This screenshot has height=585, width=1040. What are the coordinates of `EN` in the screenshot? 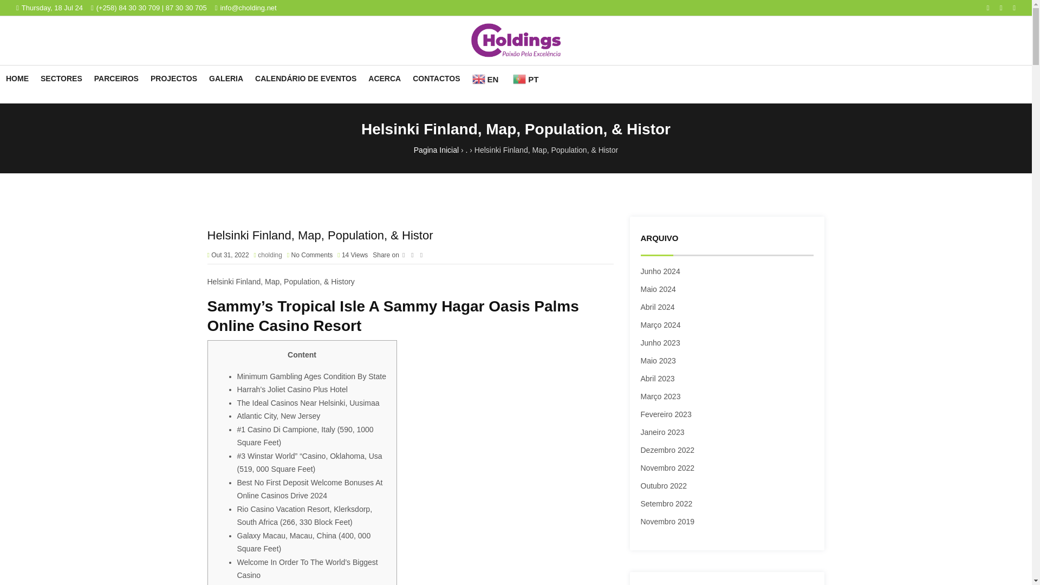 It's located at (486, 79).